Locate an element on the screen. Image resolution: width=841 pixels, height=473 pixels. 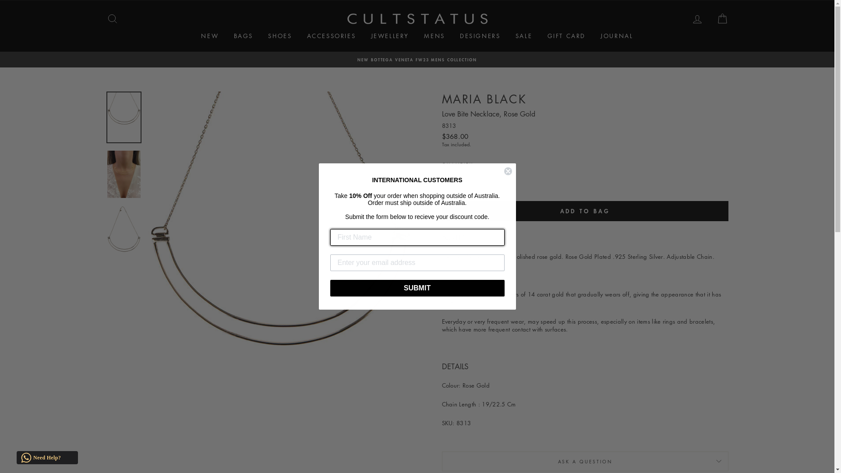
NEW BOTTEGA VENETA FW23 MENS COLLECTION is located at coordinates (417, 60).